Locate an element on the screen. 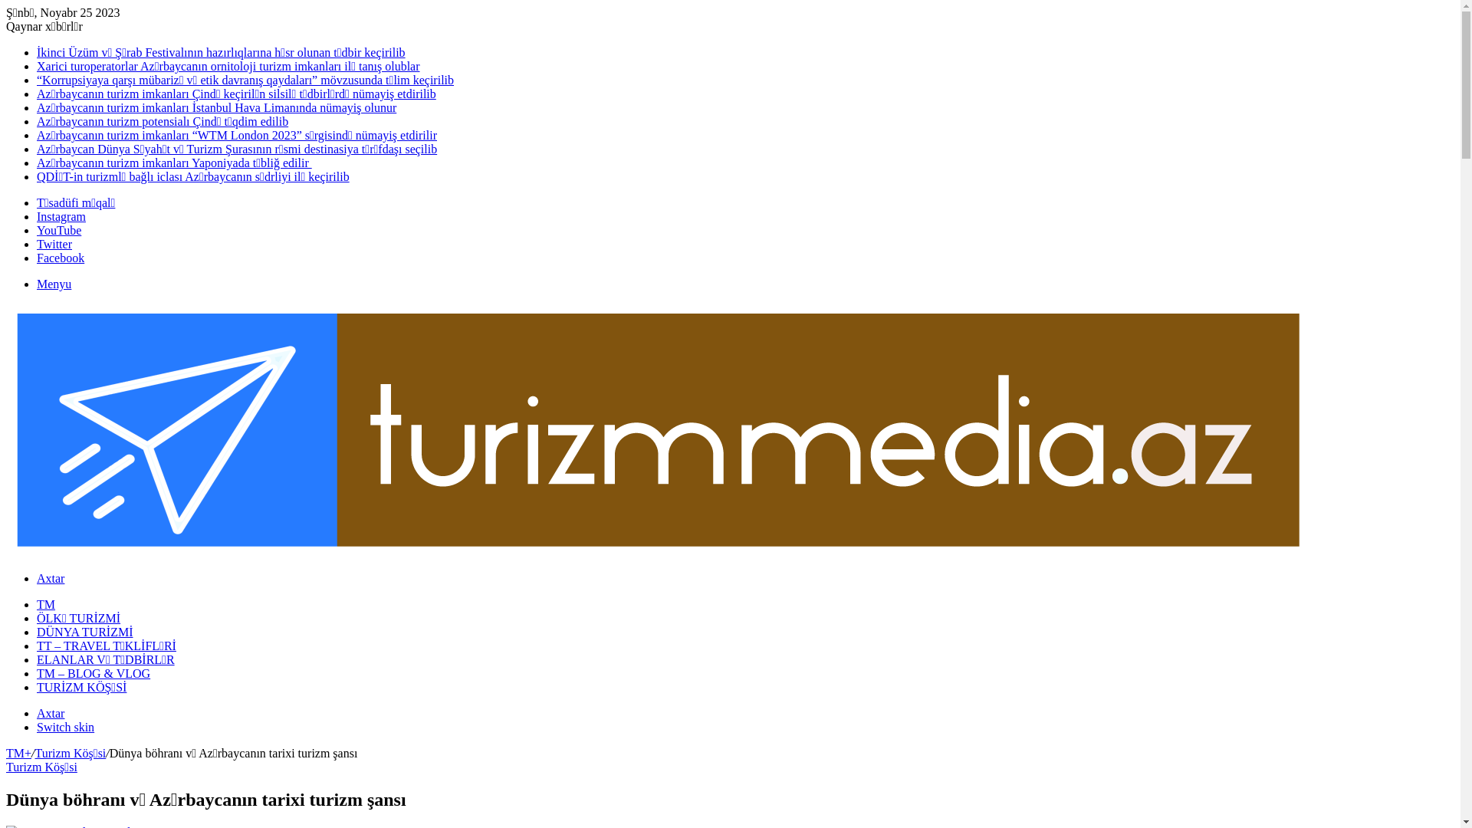  Instagram is located at coordinates (61, 216).